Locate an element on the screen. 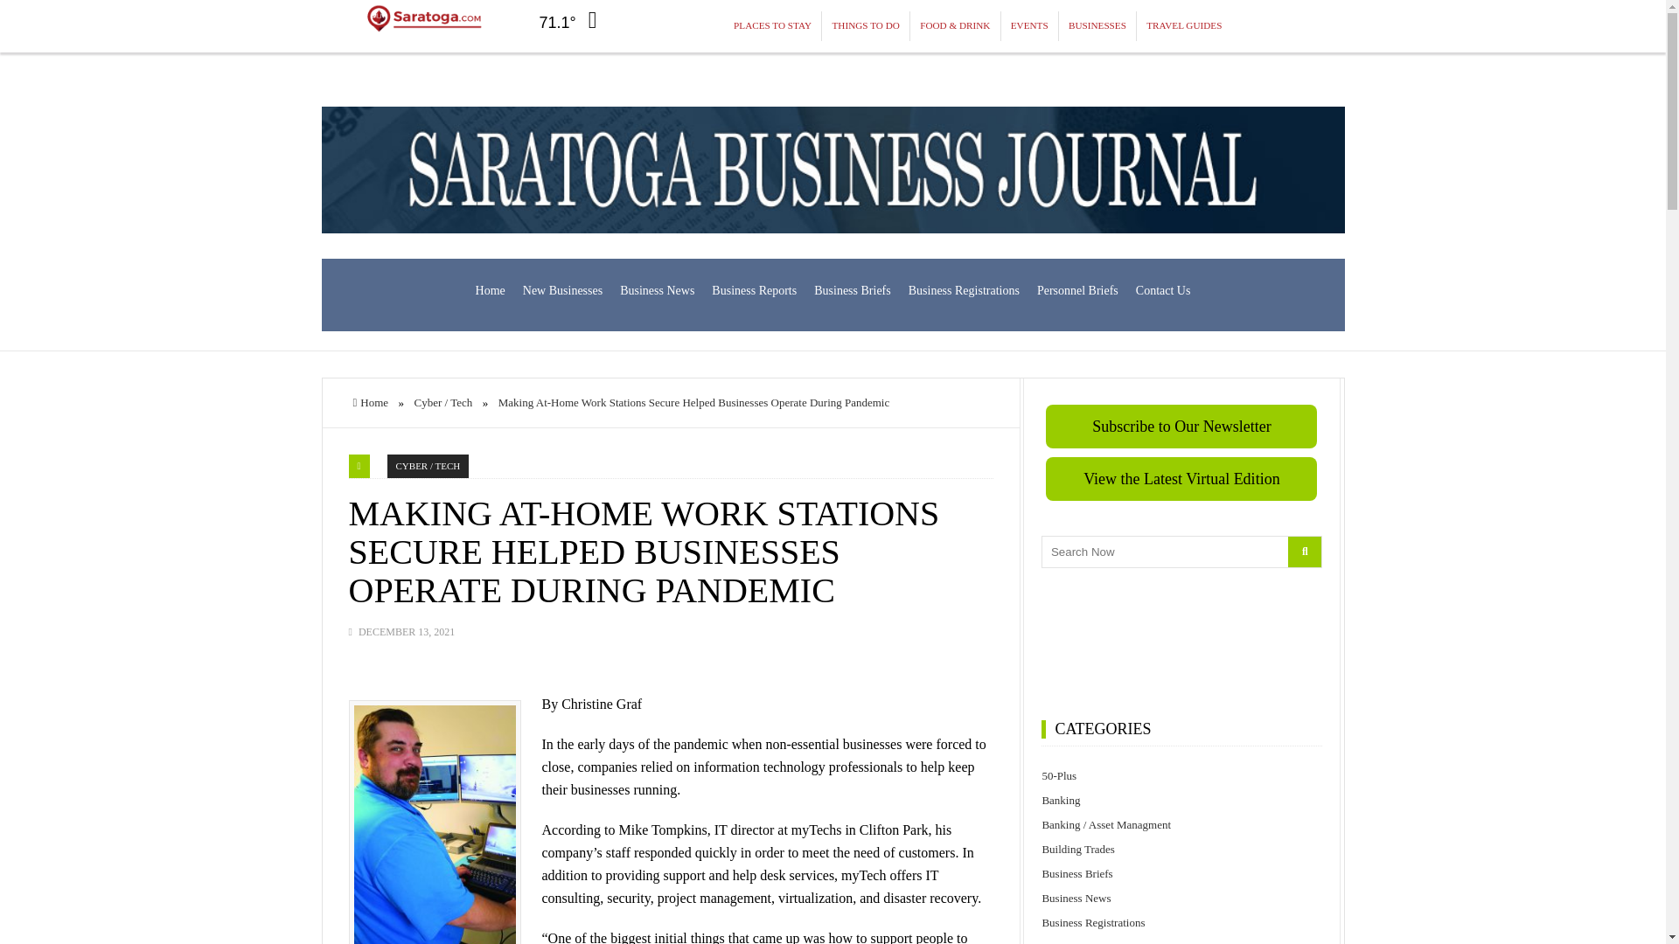 The height and width of the screenshot is (944, 1679). Business Reports is located at coordinates (754, 290).